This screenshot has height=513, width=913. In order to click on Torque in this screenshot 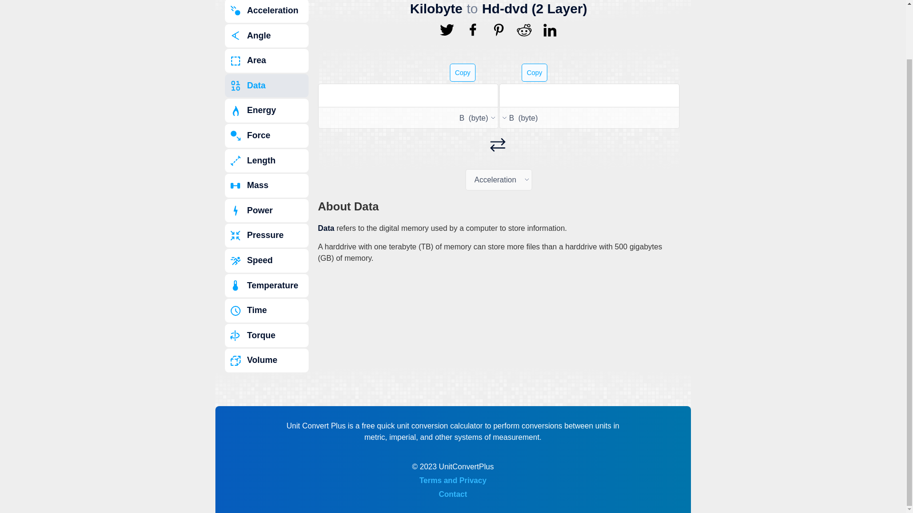, I will do `click(266, 335)`.